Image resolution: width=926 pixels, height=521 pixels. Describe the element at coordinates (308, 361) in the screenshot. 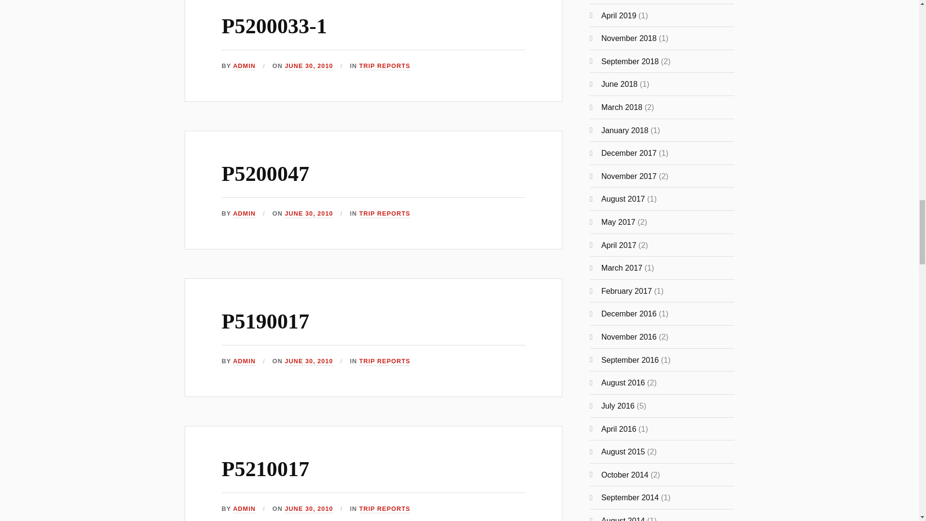

I see `JUNE 30, 2010` at that location.